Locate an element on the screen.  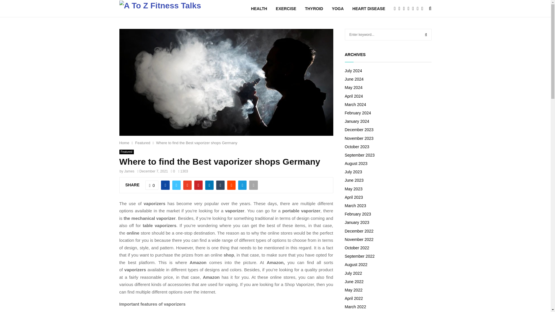
0 is located at coordinates (173, 171).